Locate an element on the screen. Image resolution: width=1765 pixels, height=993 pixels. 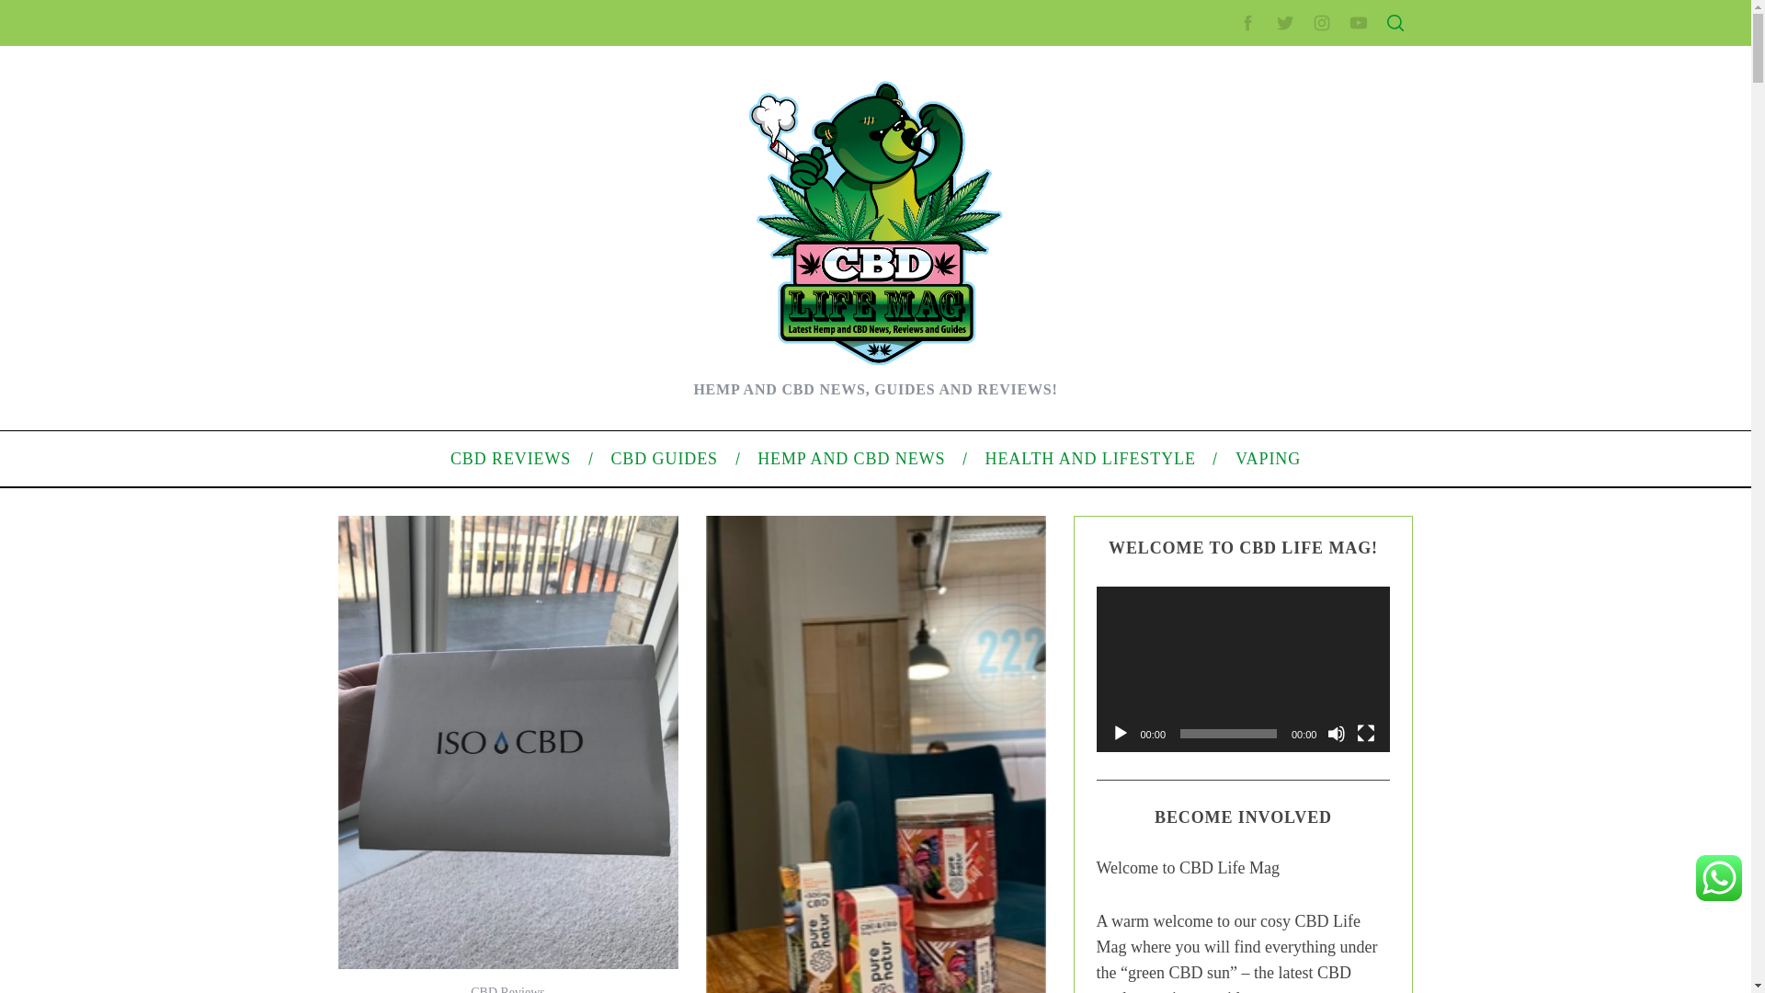
CUPCAKEDELIGHTS.CO.UK is located at coordinates (525, 34).